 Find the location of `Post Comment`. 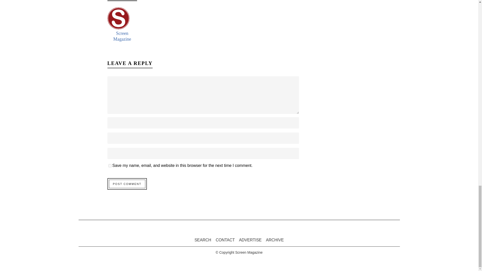

Post Comment is located at coordinates (127, 184).